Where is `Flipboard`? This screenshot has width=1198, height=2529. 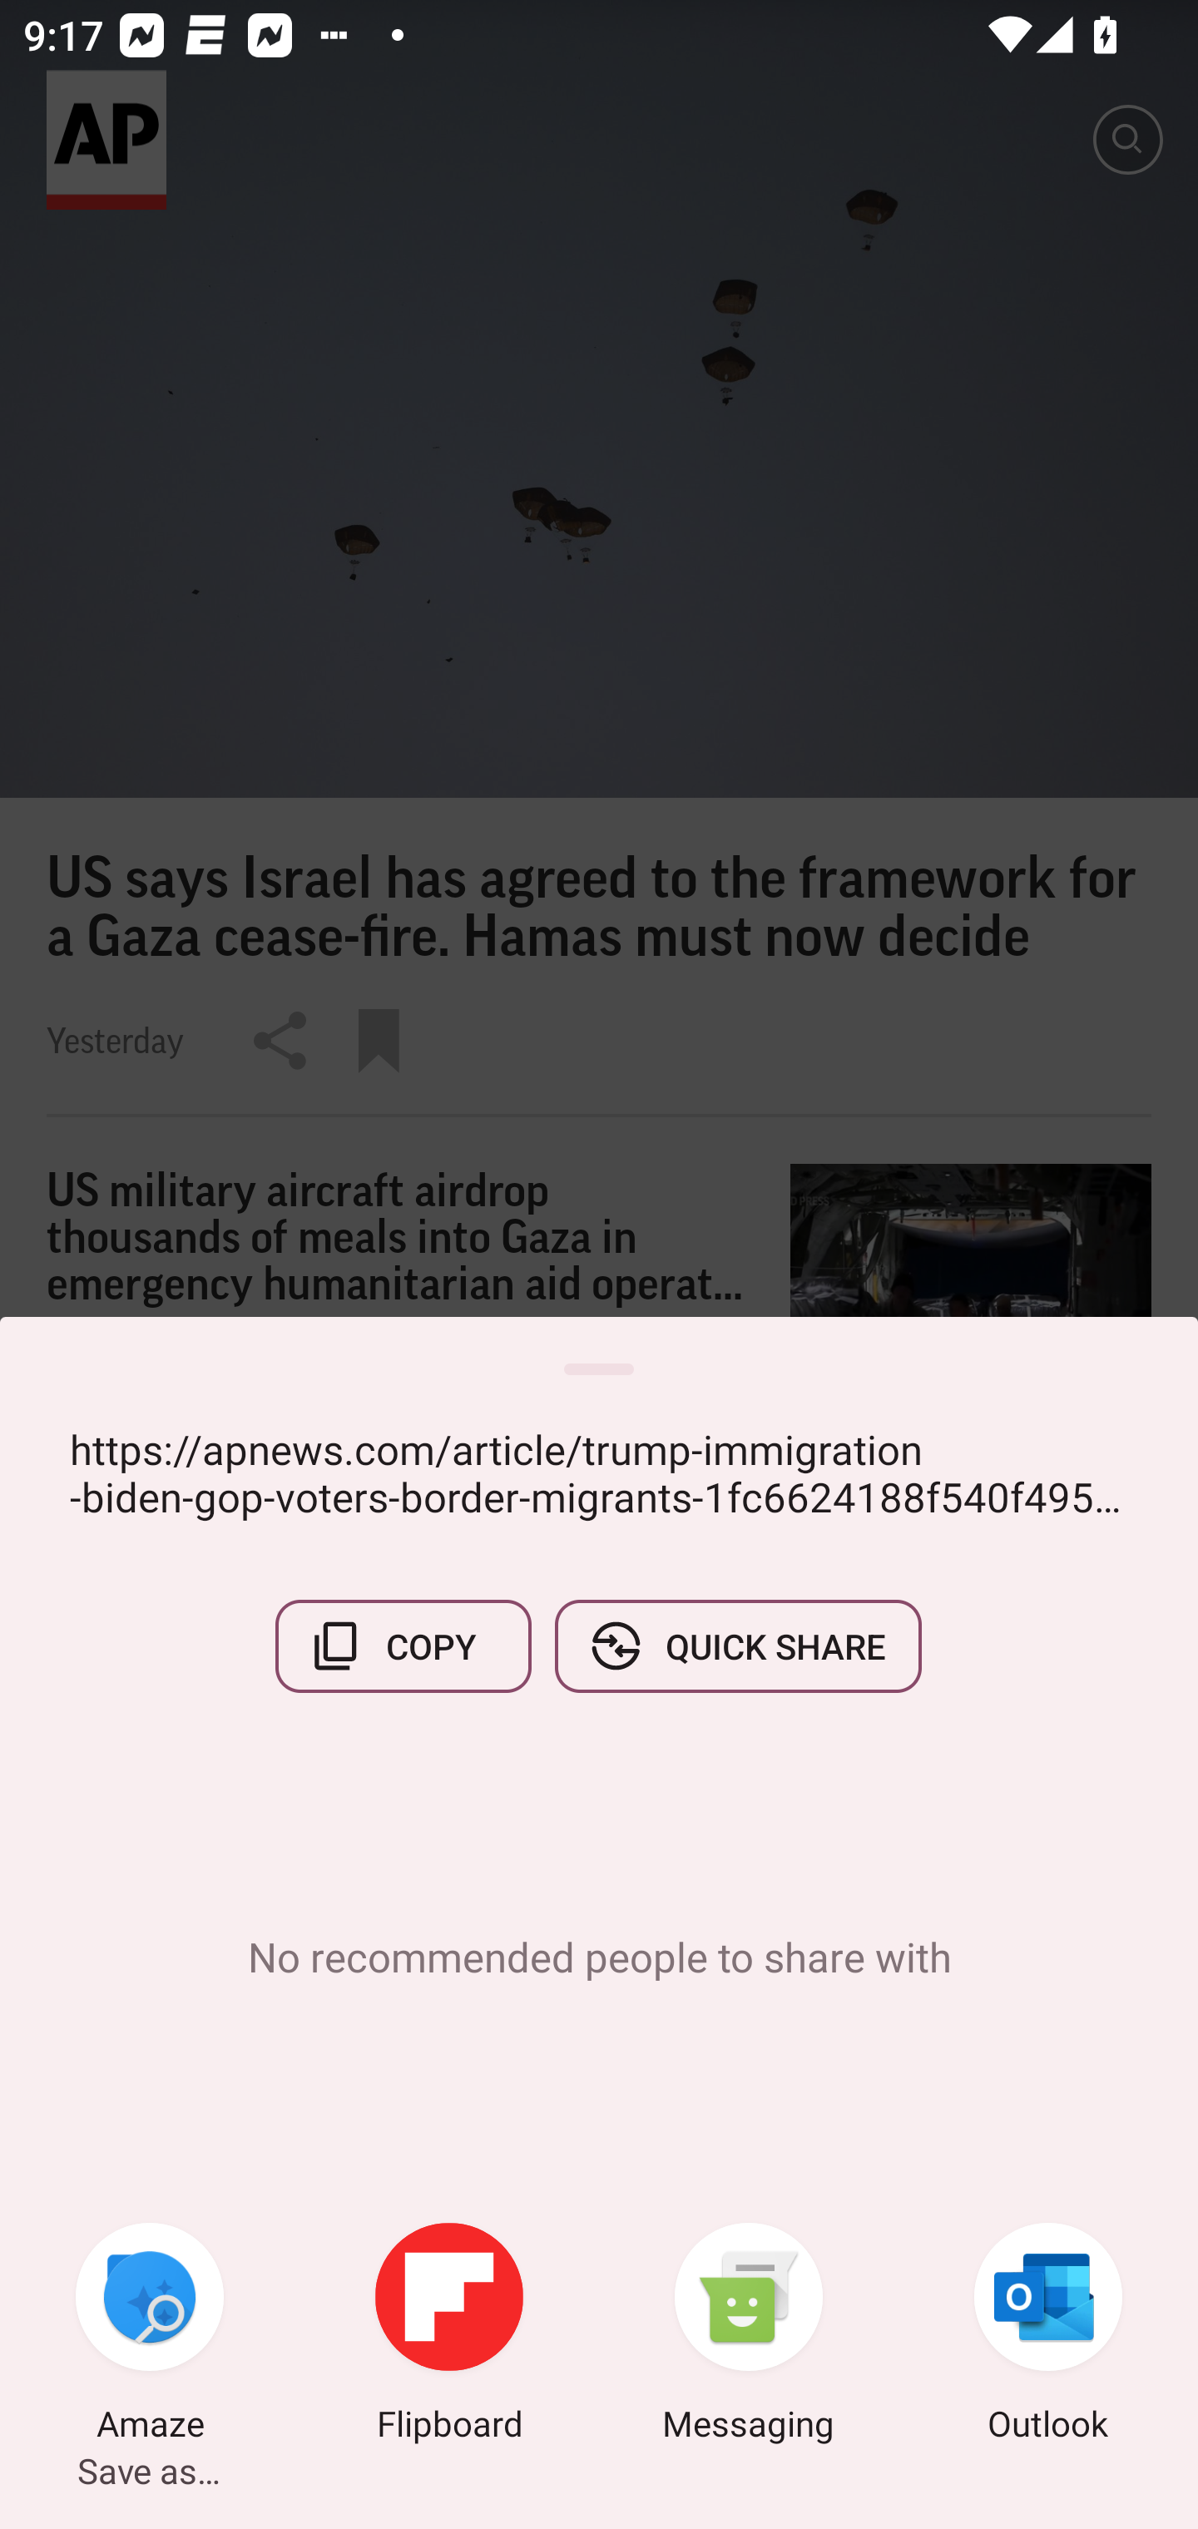
Flipboard is located at coordinates (449, 2336).